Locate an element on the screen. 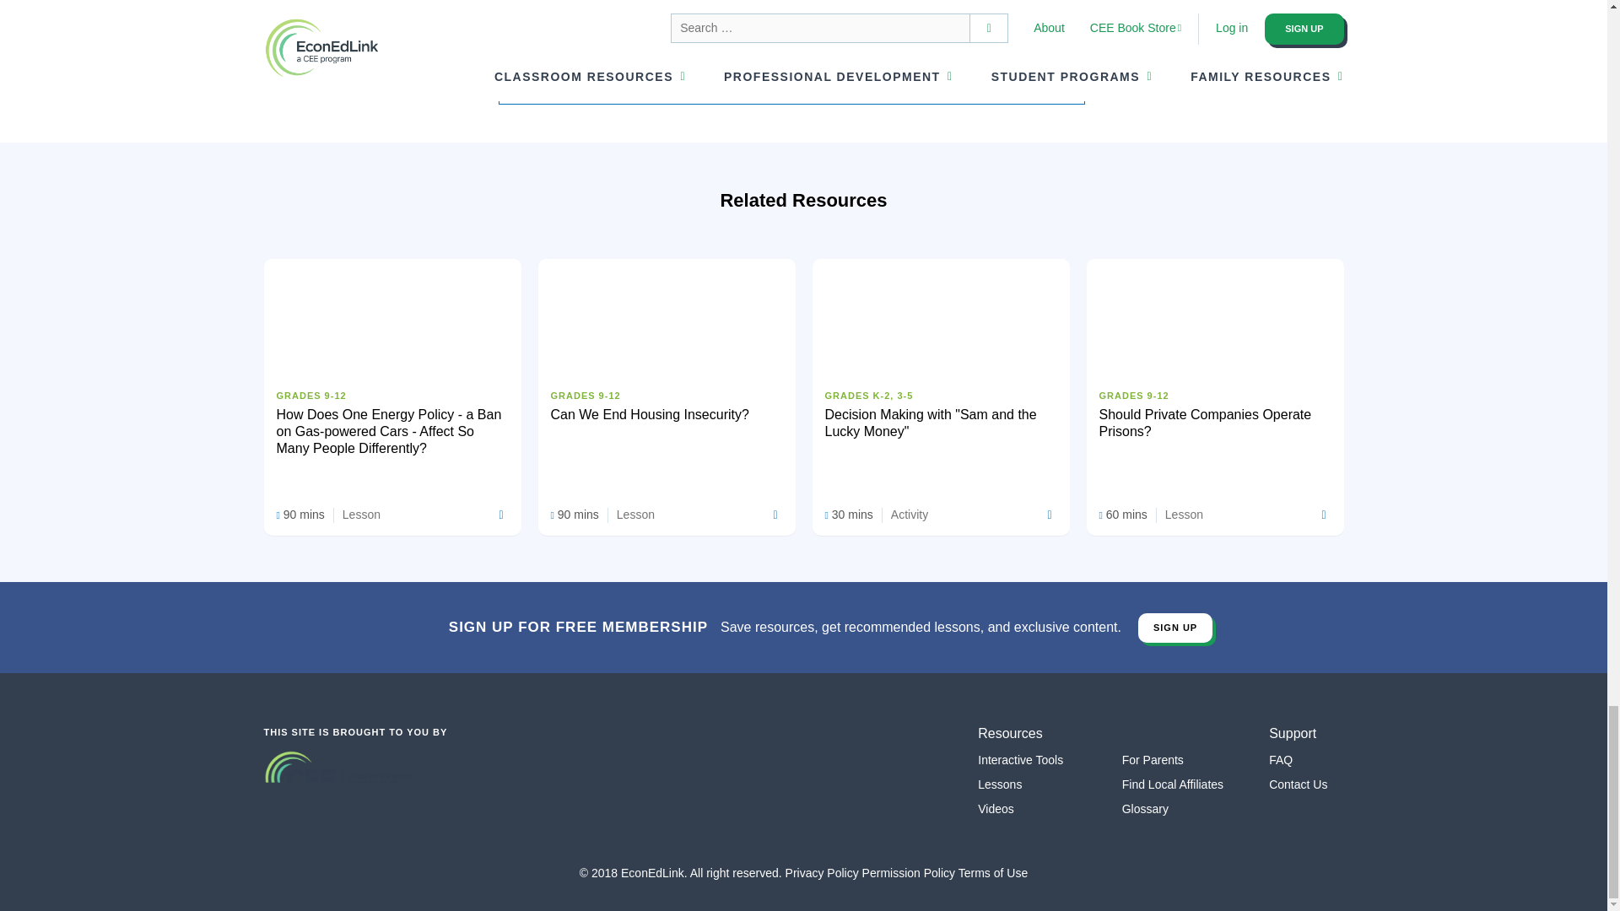 The width and height of the screenshot is (1620, 911). Should Private Companies Operate Prisons? is located at coordinates (1215, 375).